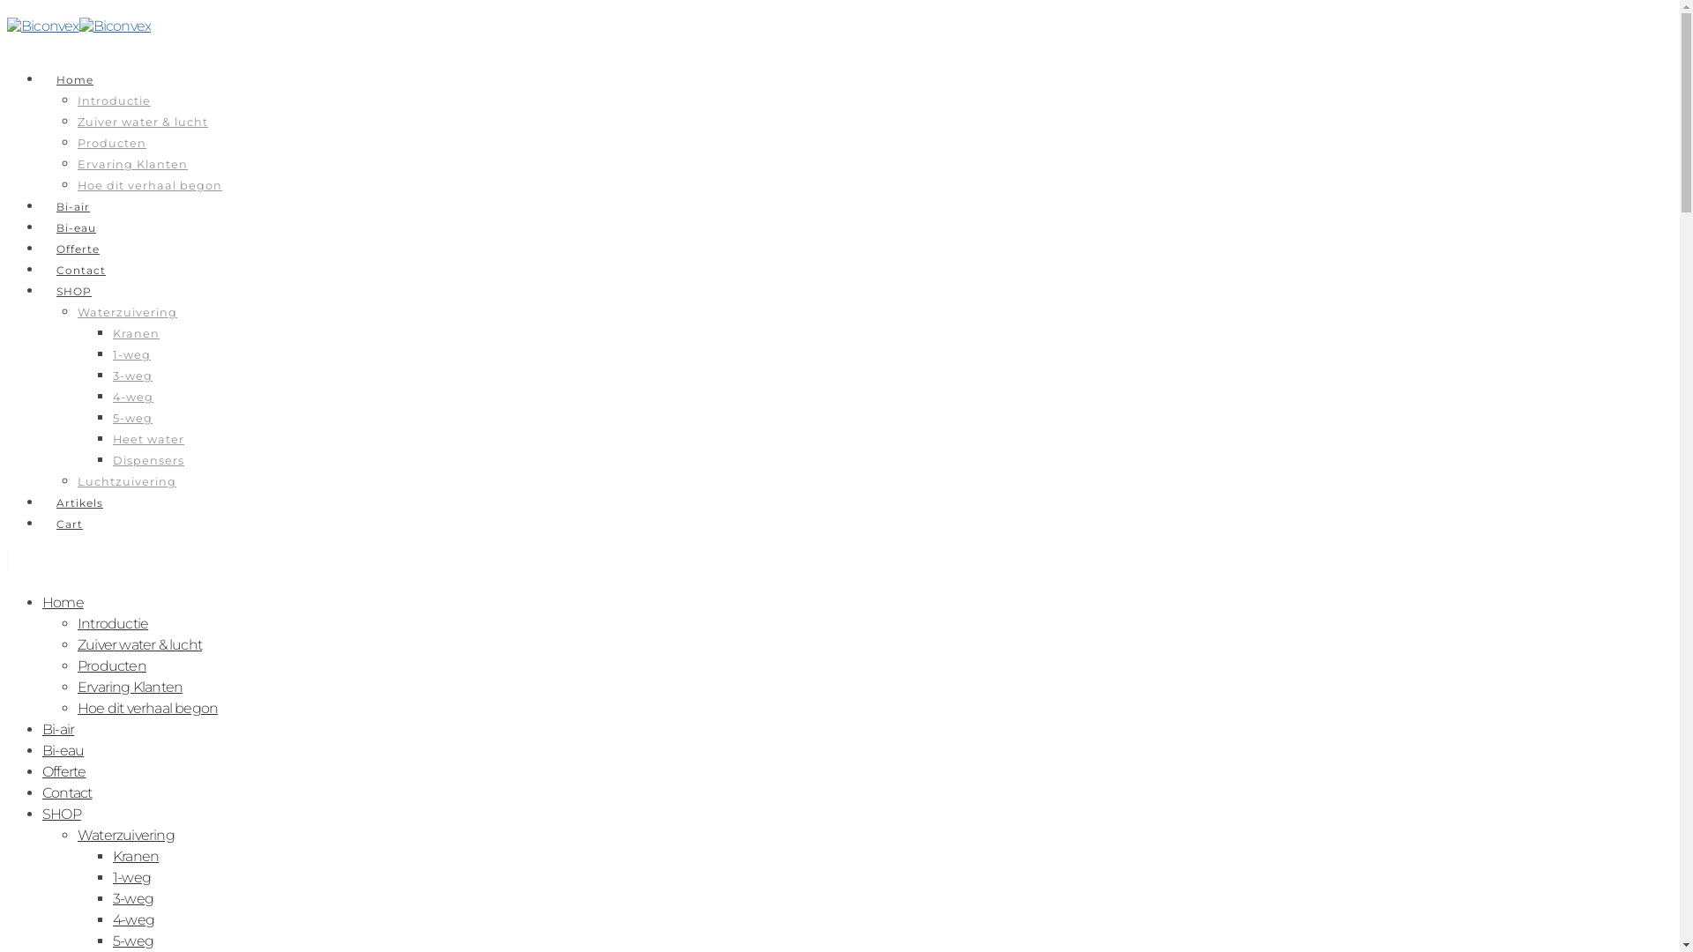 This screenshot has height=952, width=1693. Describe the element at coordinates (127, 312) in the screenshot. I see `Waterzuivering` at that location.